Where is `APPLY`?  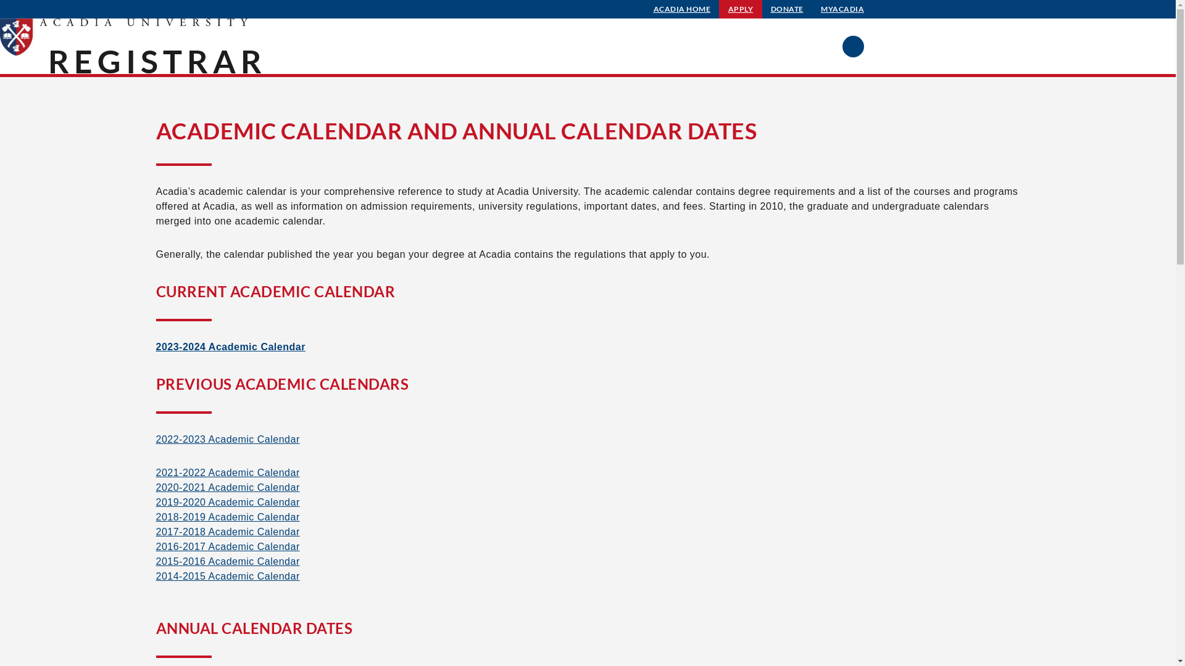
APPLY is located at coordinates (741, 9).